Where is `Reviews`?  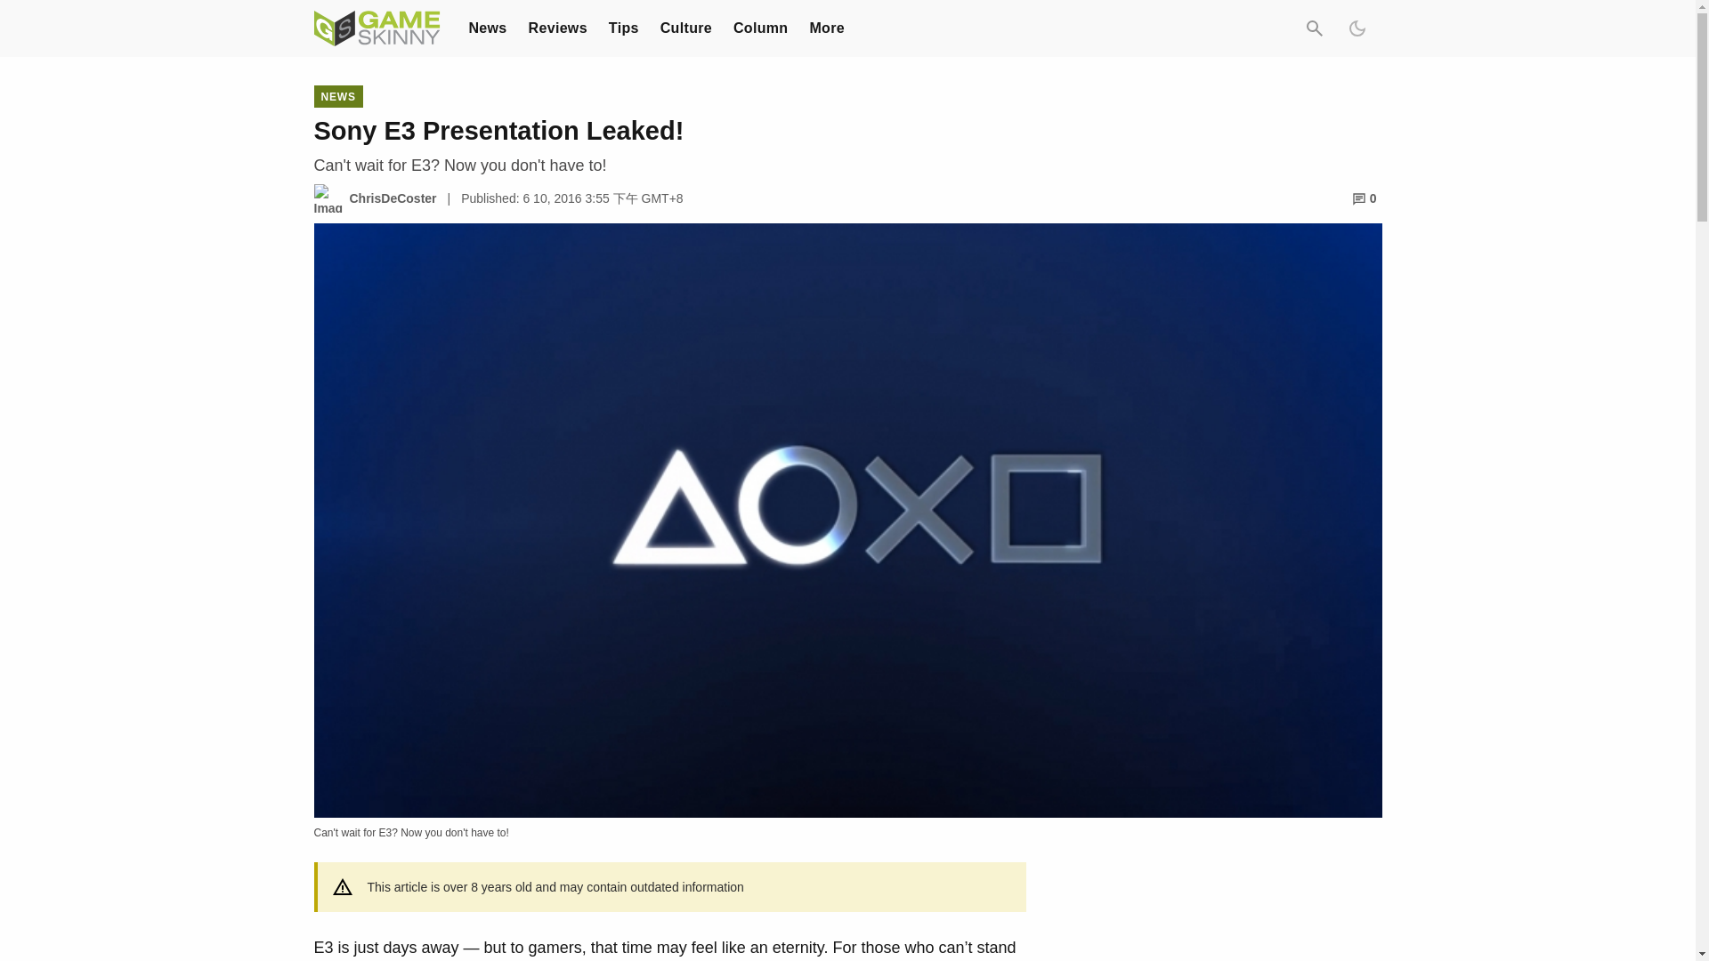
Reviews is located at coordinates (557, 27).